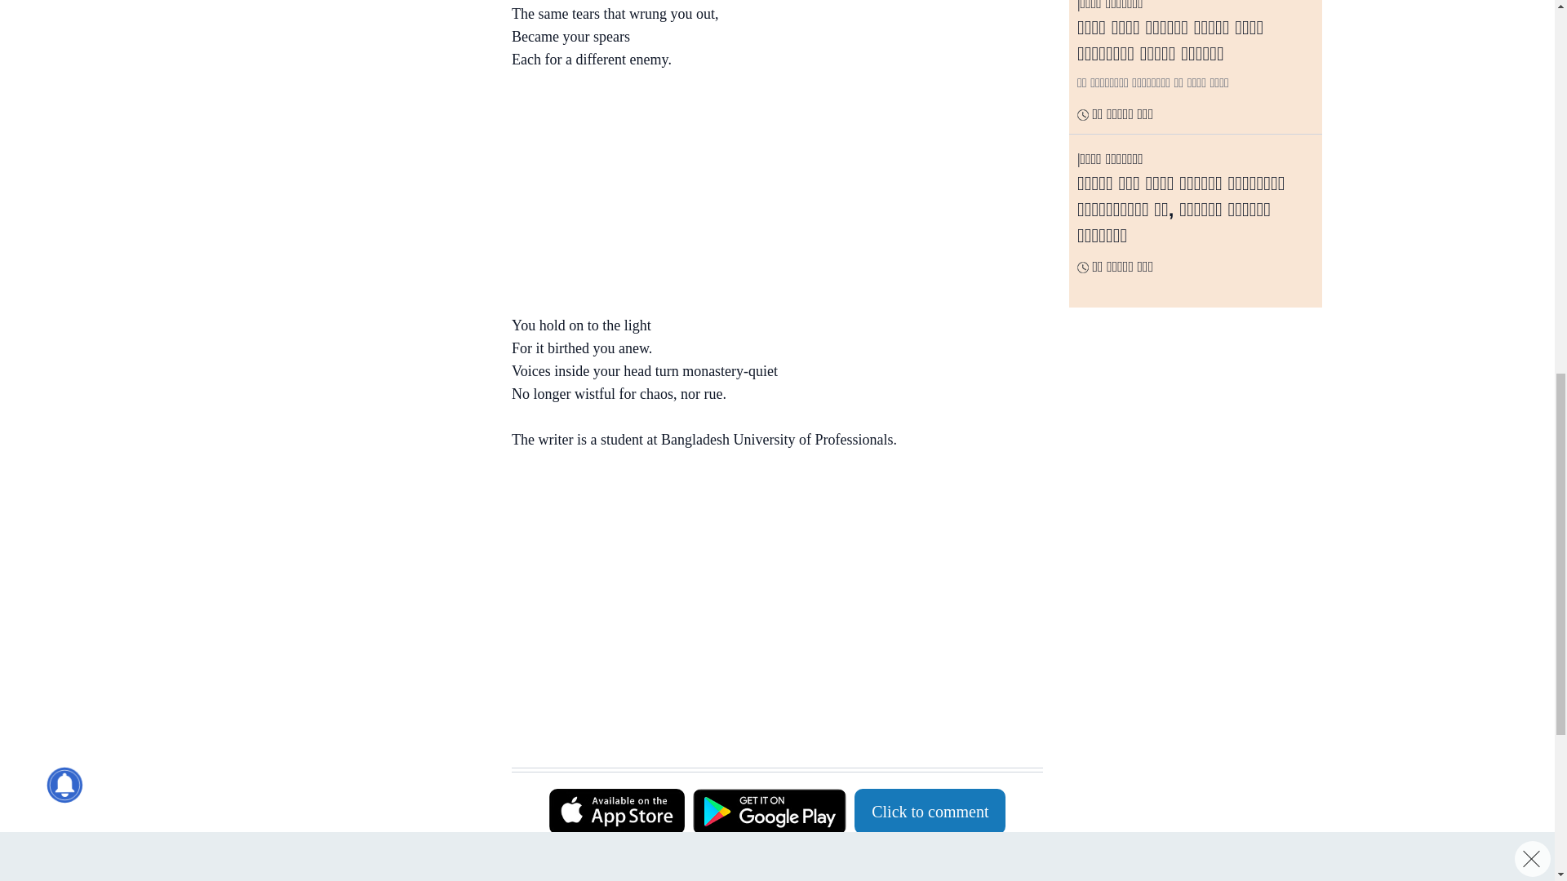 Image resolution: width=1567 pixels, height=881 pixels. What do you see at coordinates (358, 26) in the screenshot?
I see `3rd party ad content` at bounding box center [358, 26].